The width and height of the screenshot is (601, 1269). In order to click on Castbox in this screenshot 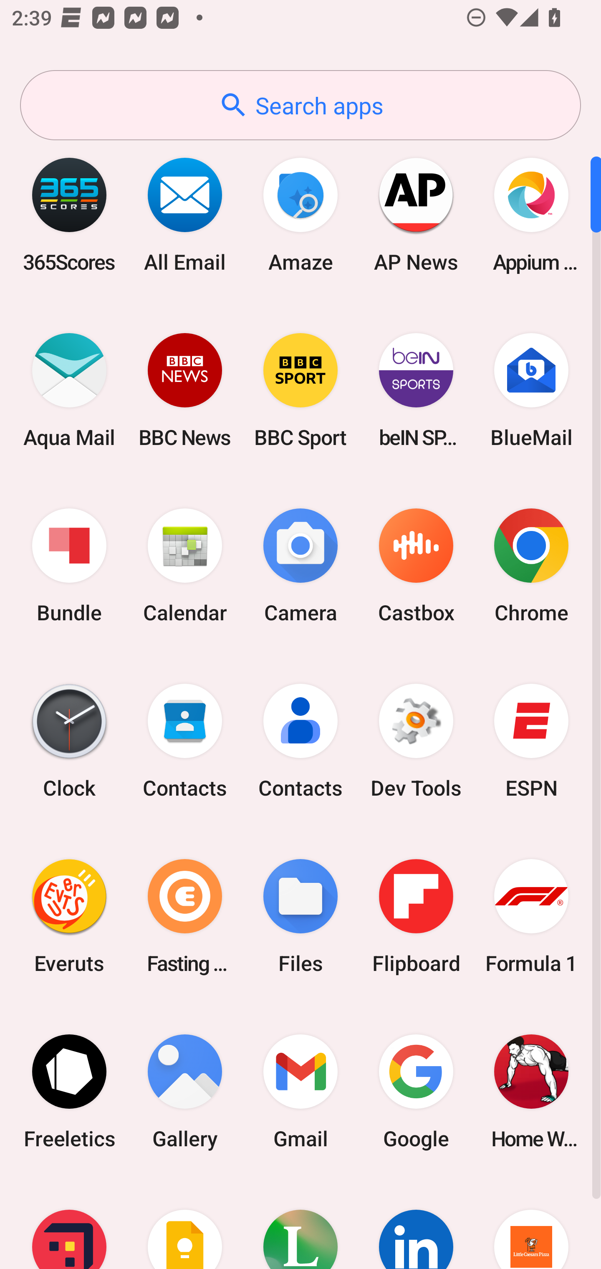, I will do `click(416, 566)`.